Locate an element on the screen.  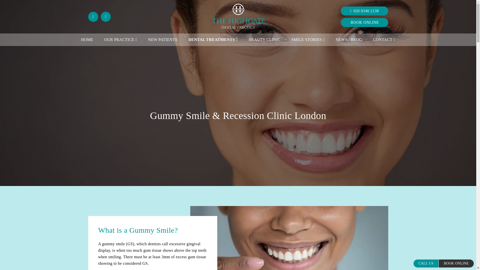
BEAUTY CLINIC is located at coordinates (264, 39).